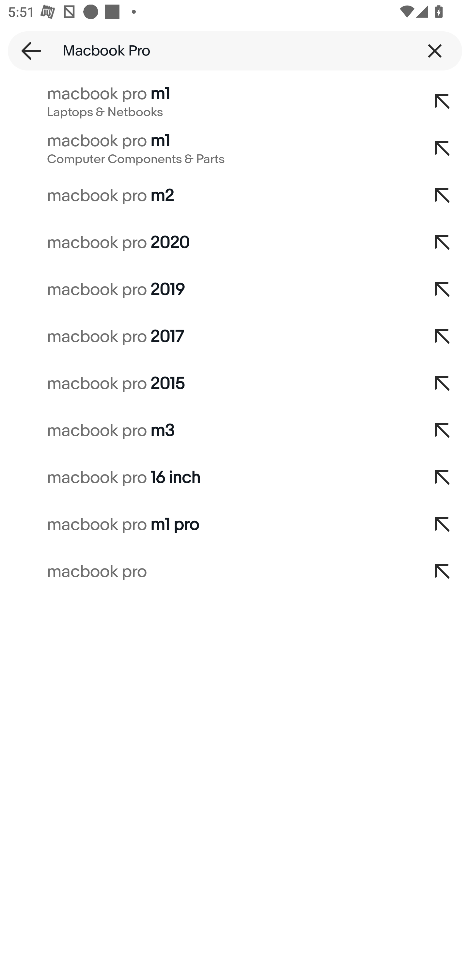  Describe the element at coordinates (443, 290) in the screenshot. I see `Add to search query,macbook pro 2019` at that location.